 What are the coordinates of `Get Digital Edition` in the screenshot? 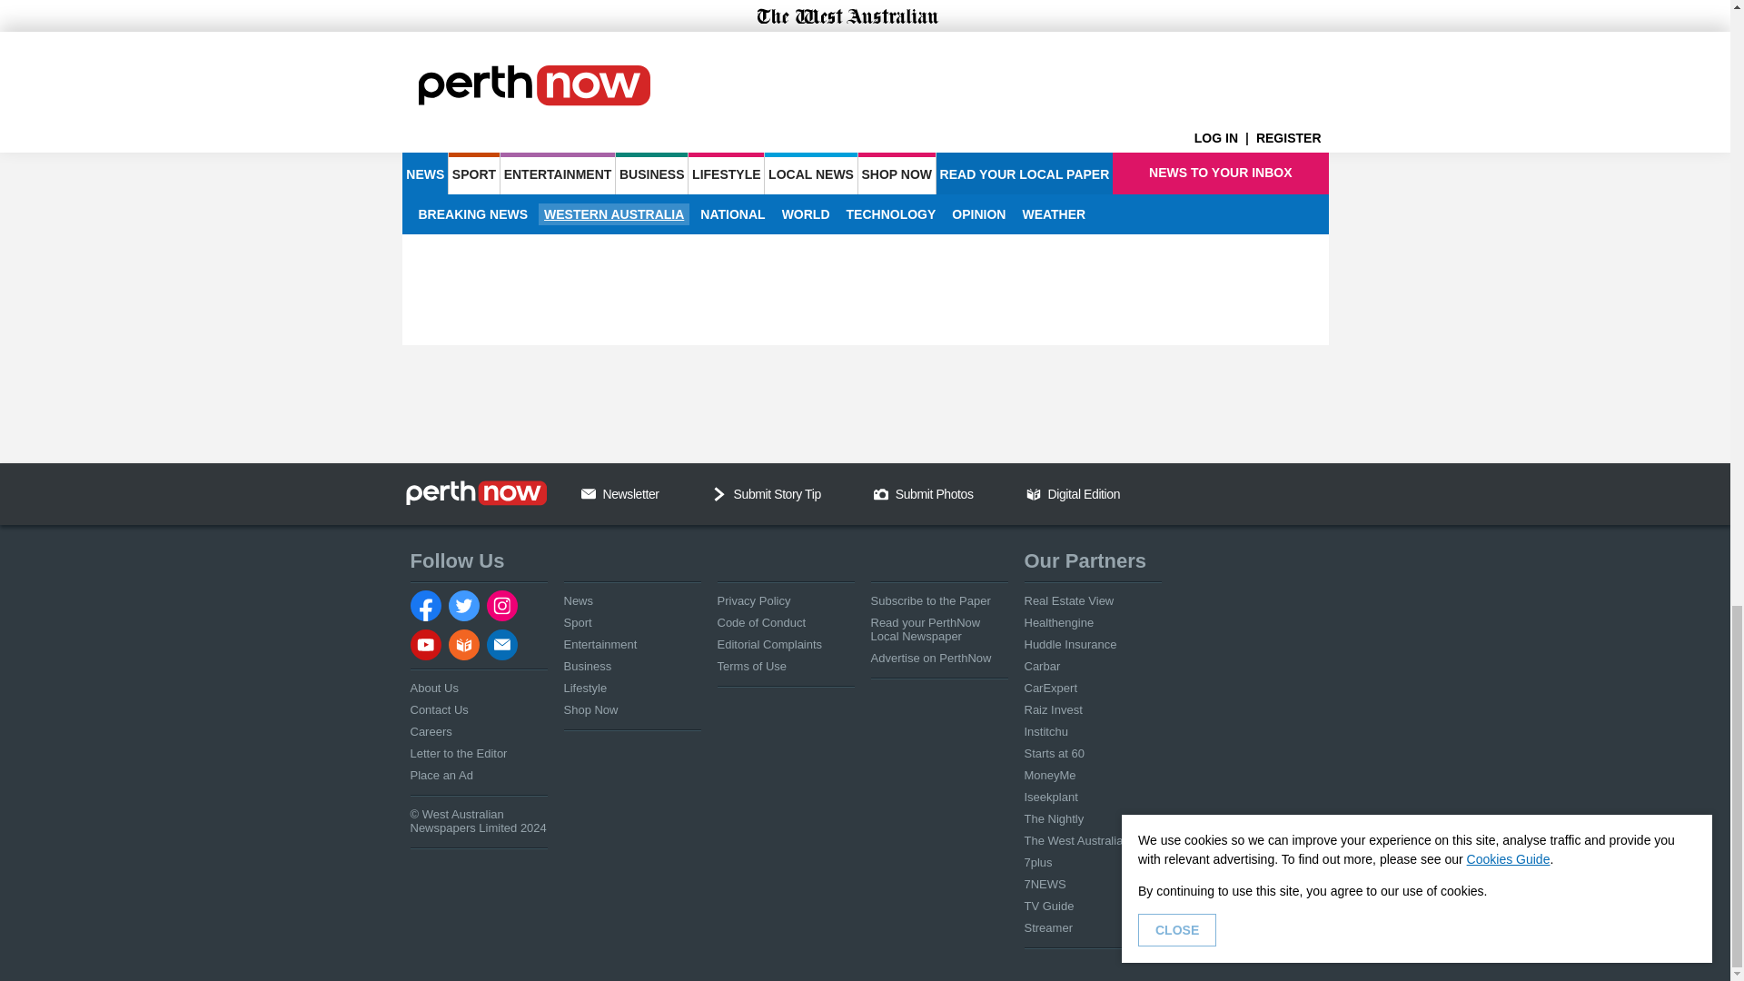 It's located at (1034, 493).